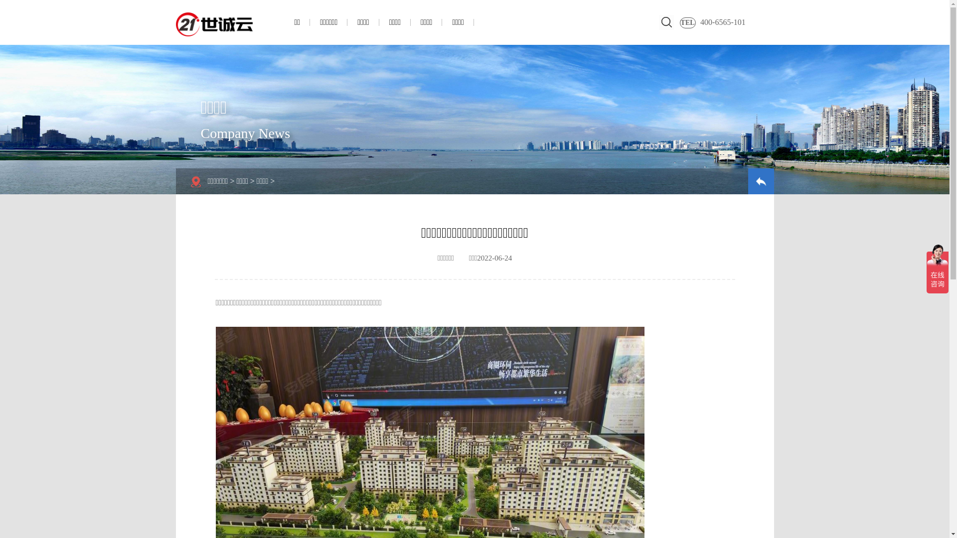 The width and height of the screenshot is (957, 538). Describe the element at coordinates (688, 23) in the screenshot. I see `TEL` at that location.